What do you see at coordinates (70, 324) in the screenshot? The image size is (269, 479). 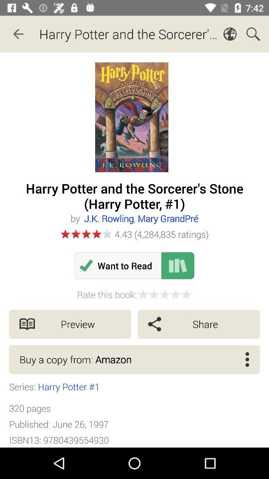 I see `open the preview item` at bounding box center [70, 324].